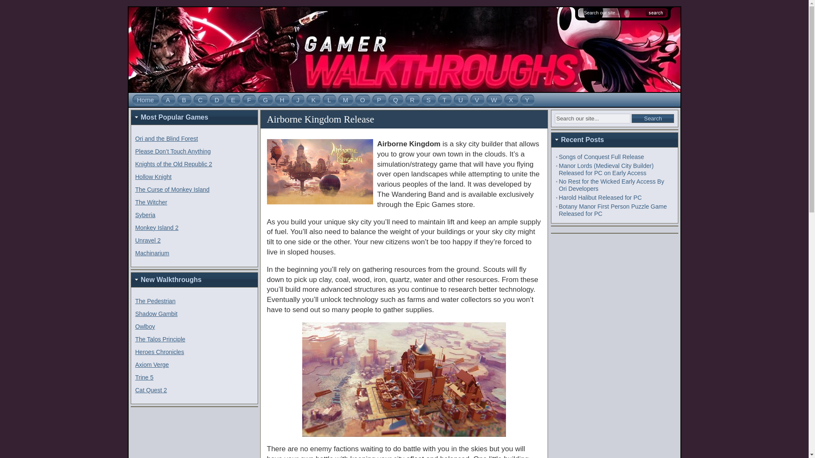  What do you see at coordinates (653, 118) in the screenshot?
I see `Search` at bounding box center [653, 118].